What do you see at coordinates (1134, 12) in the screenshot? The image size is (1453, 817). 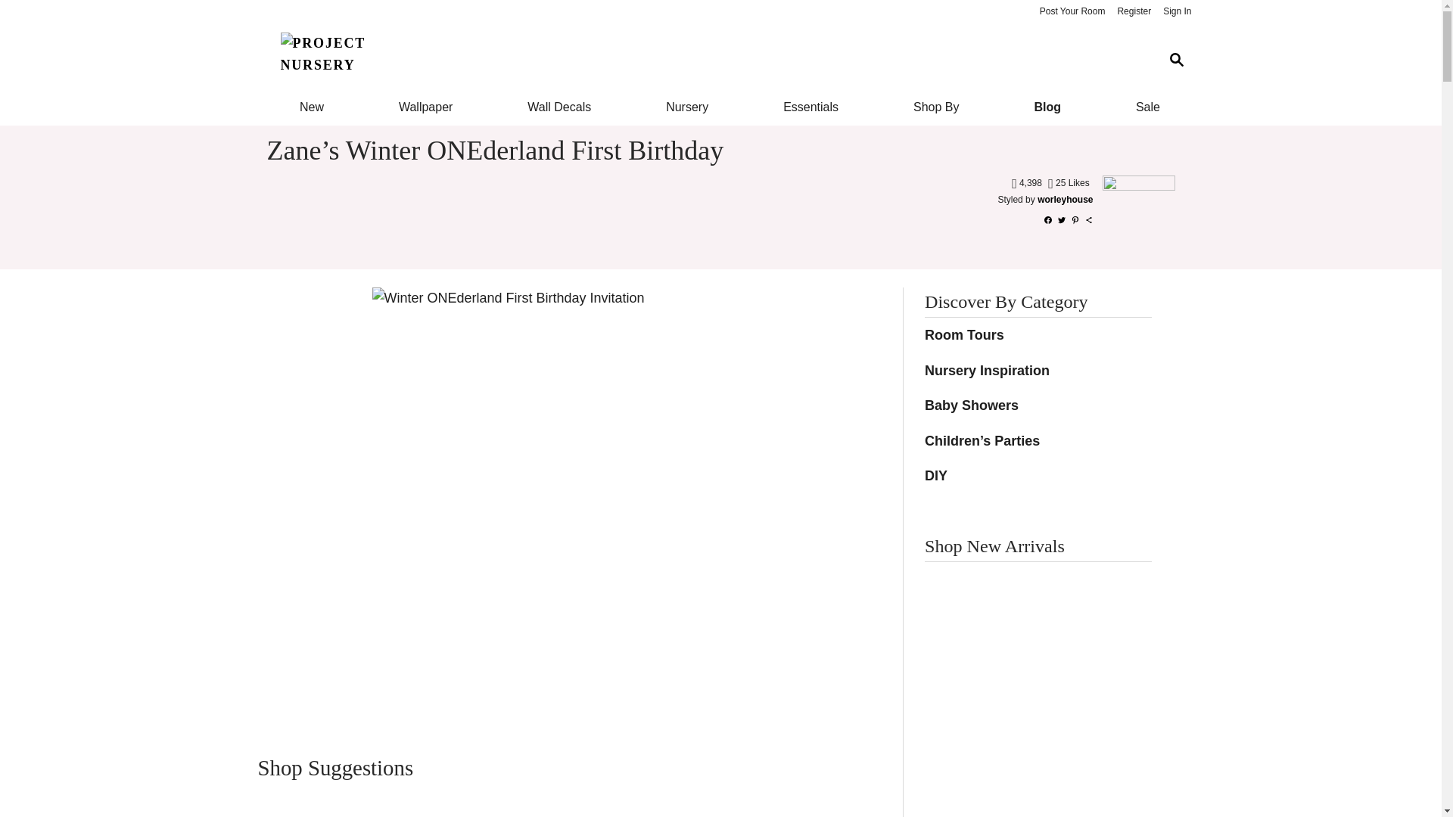 I see `Register` at bounding box center [1134, 12].